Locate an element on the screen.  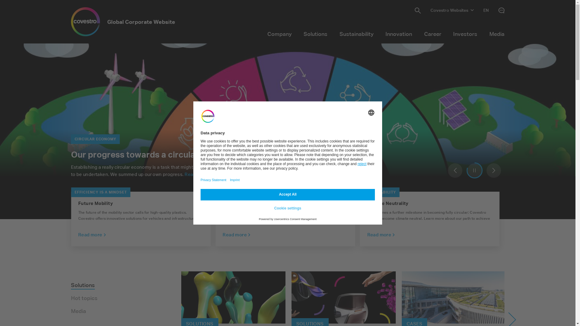
Media is located at coordinates (497, 34).